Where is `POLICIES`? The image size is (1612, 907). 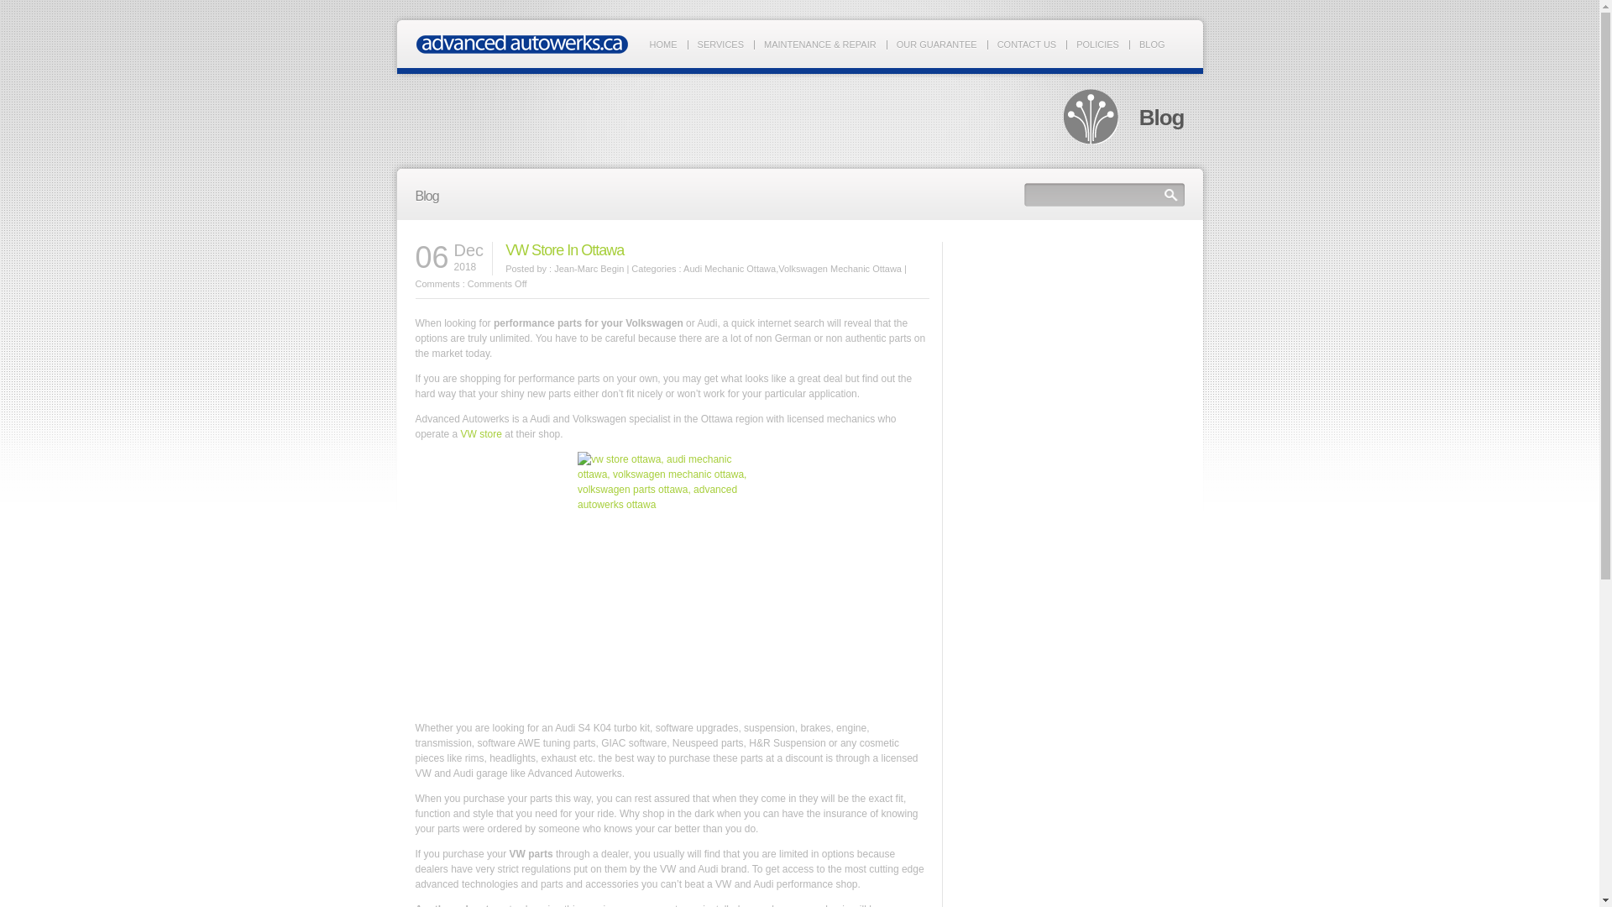 POLICIES is located at coordinates (1098, 45).